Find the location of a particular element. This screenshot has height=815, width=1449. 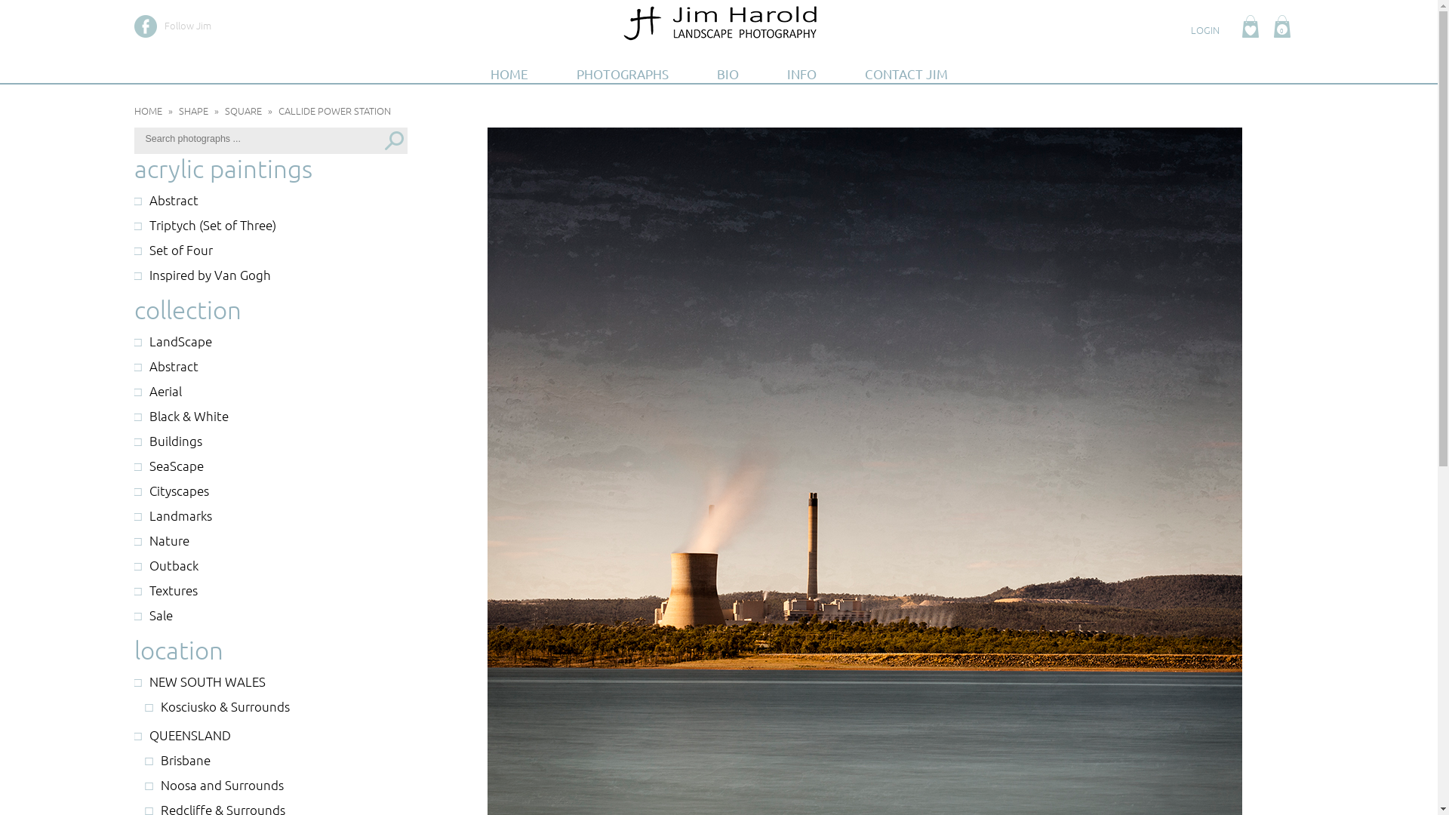

Landmarks is located at coordinates (272, 516).